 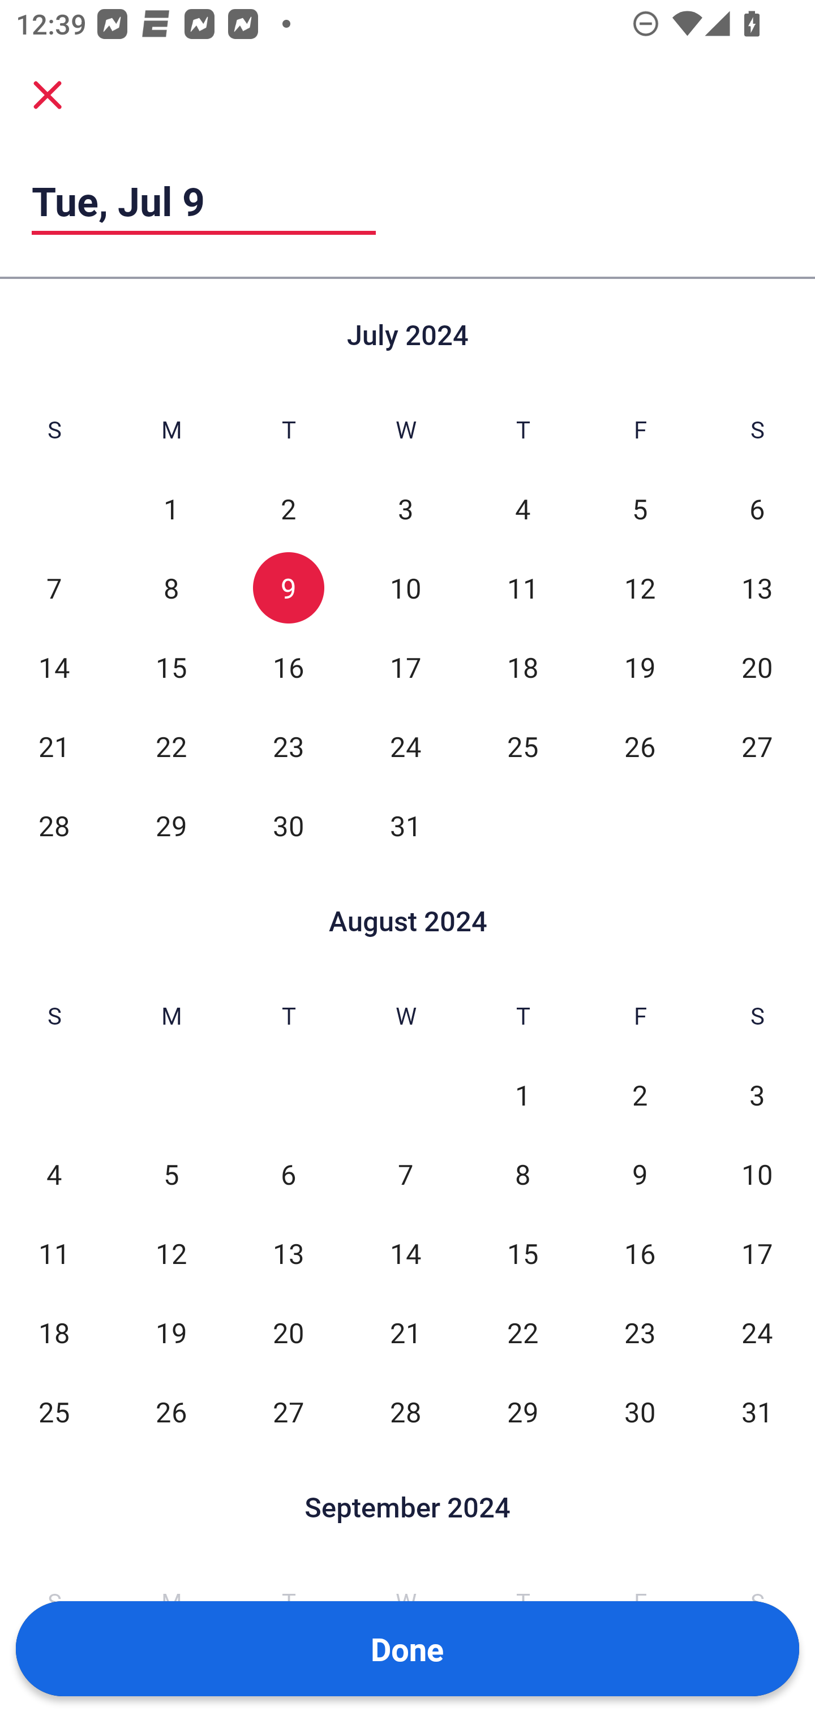 I want to click on 30 Tue, Jul 30, Not Selected, so click(x=289, y=825).